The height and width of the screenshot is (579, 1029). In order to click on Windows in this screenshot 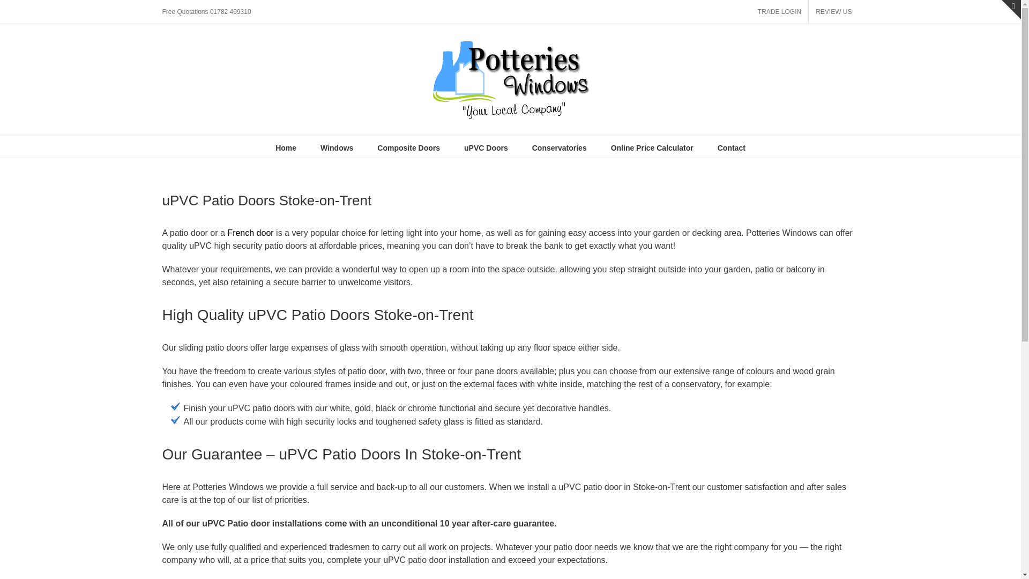, I will do `click(337, 146)`.